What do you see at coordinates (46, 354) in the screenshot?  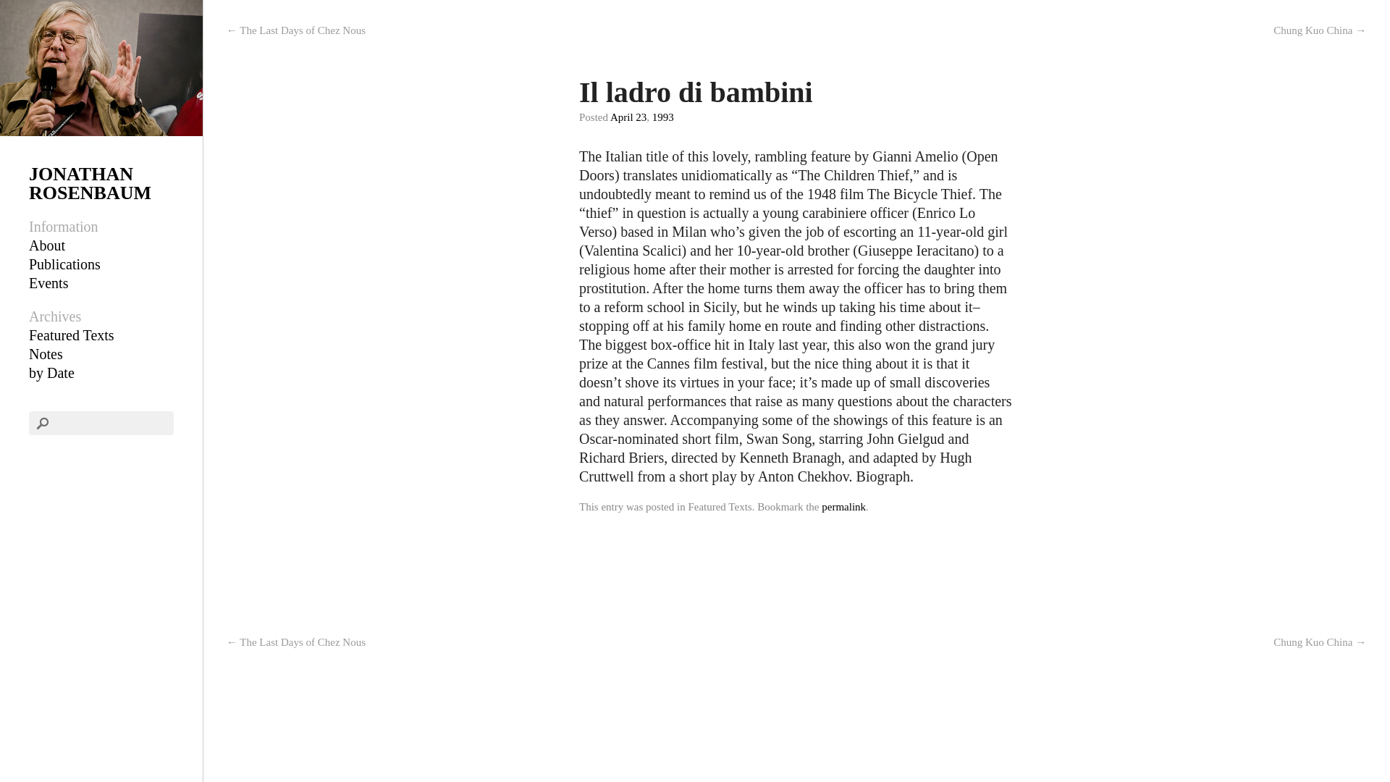 I see `Notes` at bounding box center [46, 354].